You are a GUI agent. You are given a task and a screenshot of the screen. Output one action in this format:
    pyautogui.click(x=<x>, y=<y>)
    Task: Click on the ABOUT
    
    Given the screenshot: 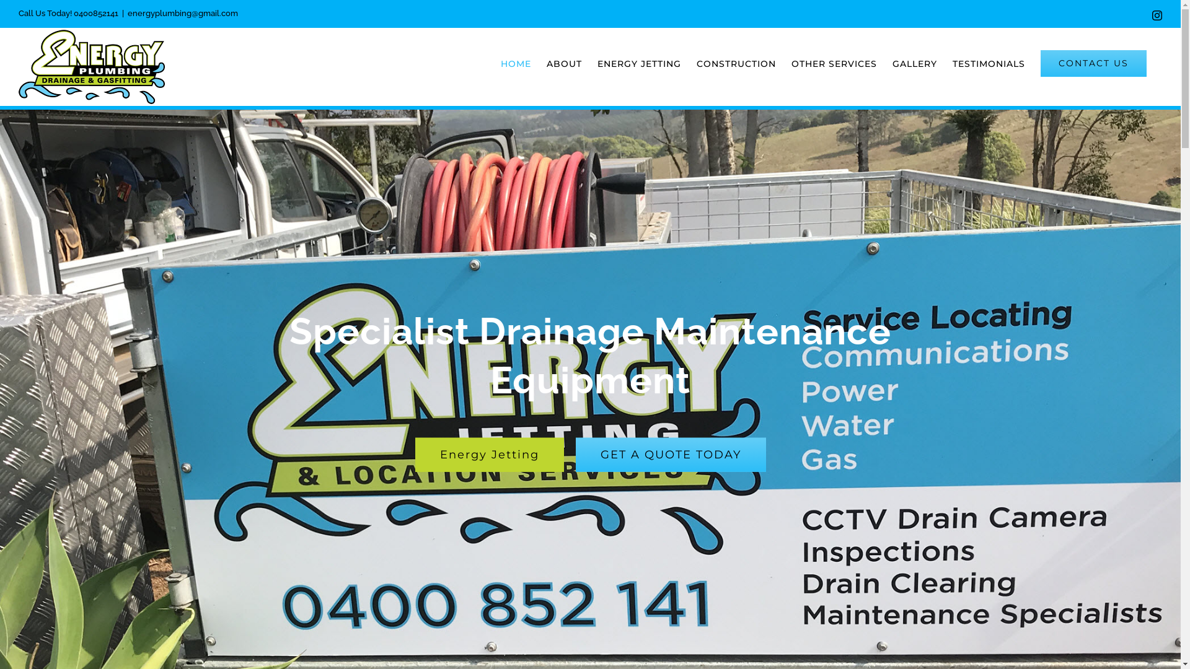 What is the action you would take?
    pyautogui.click(x=564, y=63)
    